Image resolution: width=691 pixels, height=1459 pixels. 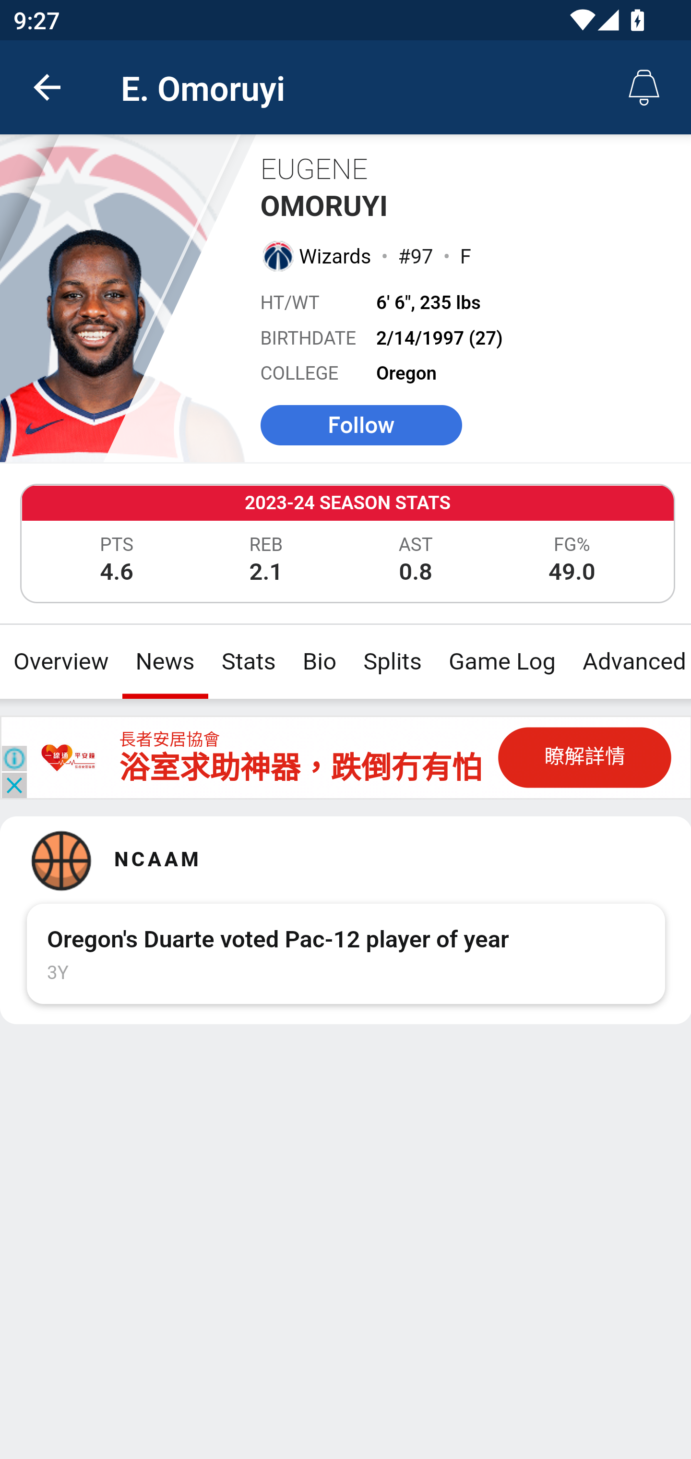 What do you see at coordinates (630, 661) in the screenshot?
I see `Advanced Stats` at bounding box center [630, 661].